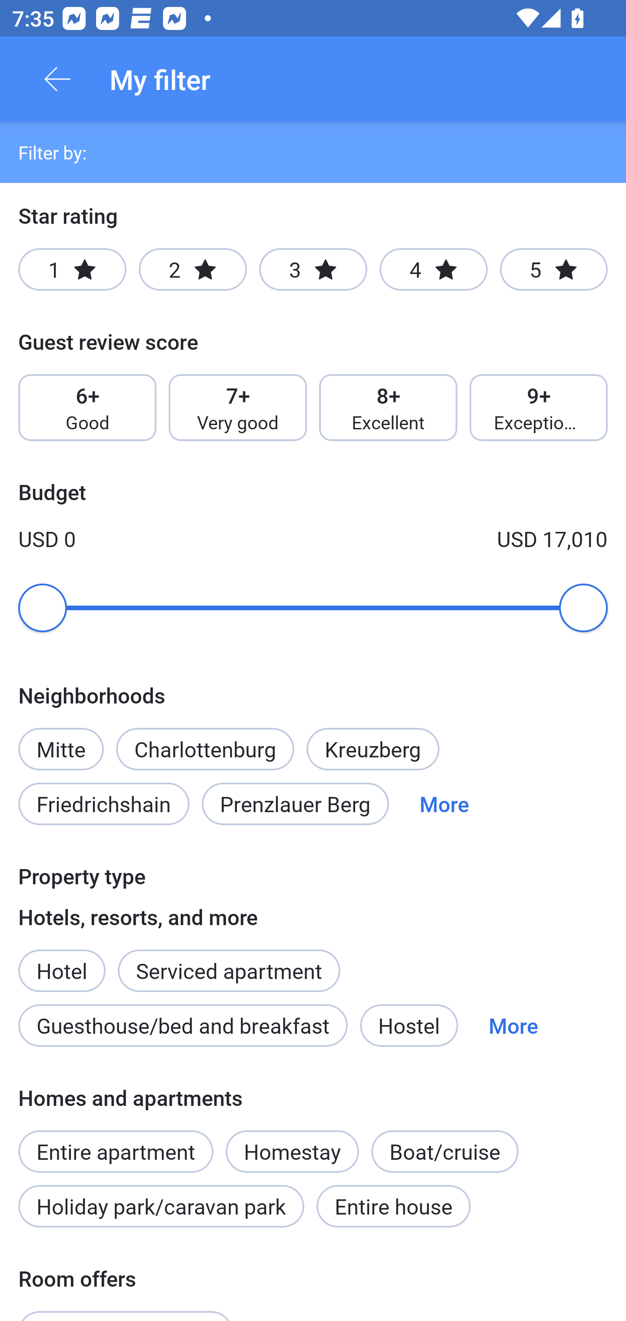 The height and width of the screenshot is (1321, 626). What do you see at coordinates (539, 408) in the screenshot?
I see `9+ Exceptional` at bounding box center [539, 408].